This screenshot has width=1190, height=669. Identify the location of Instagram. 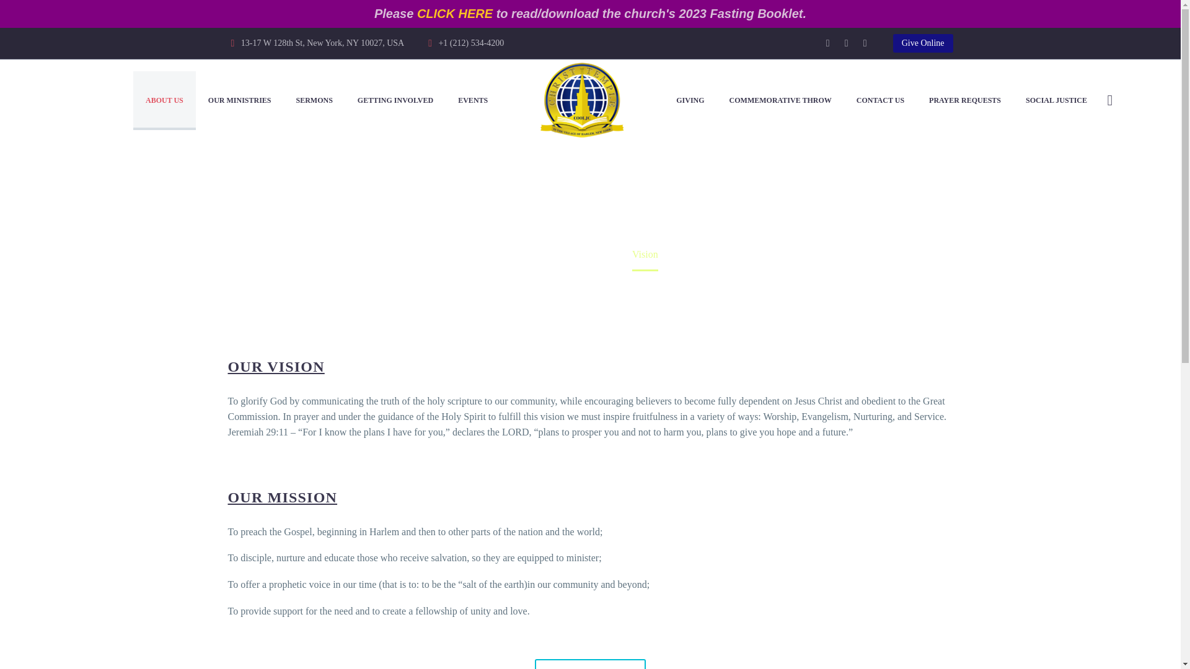
(847, 43).